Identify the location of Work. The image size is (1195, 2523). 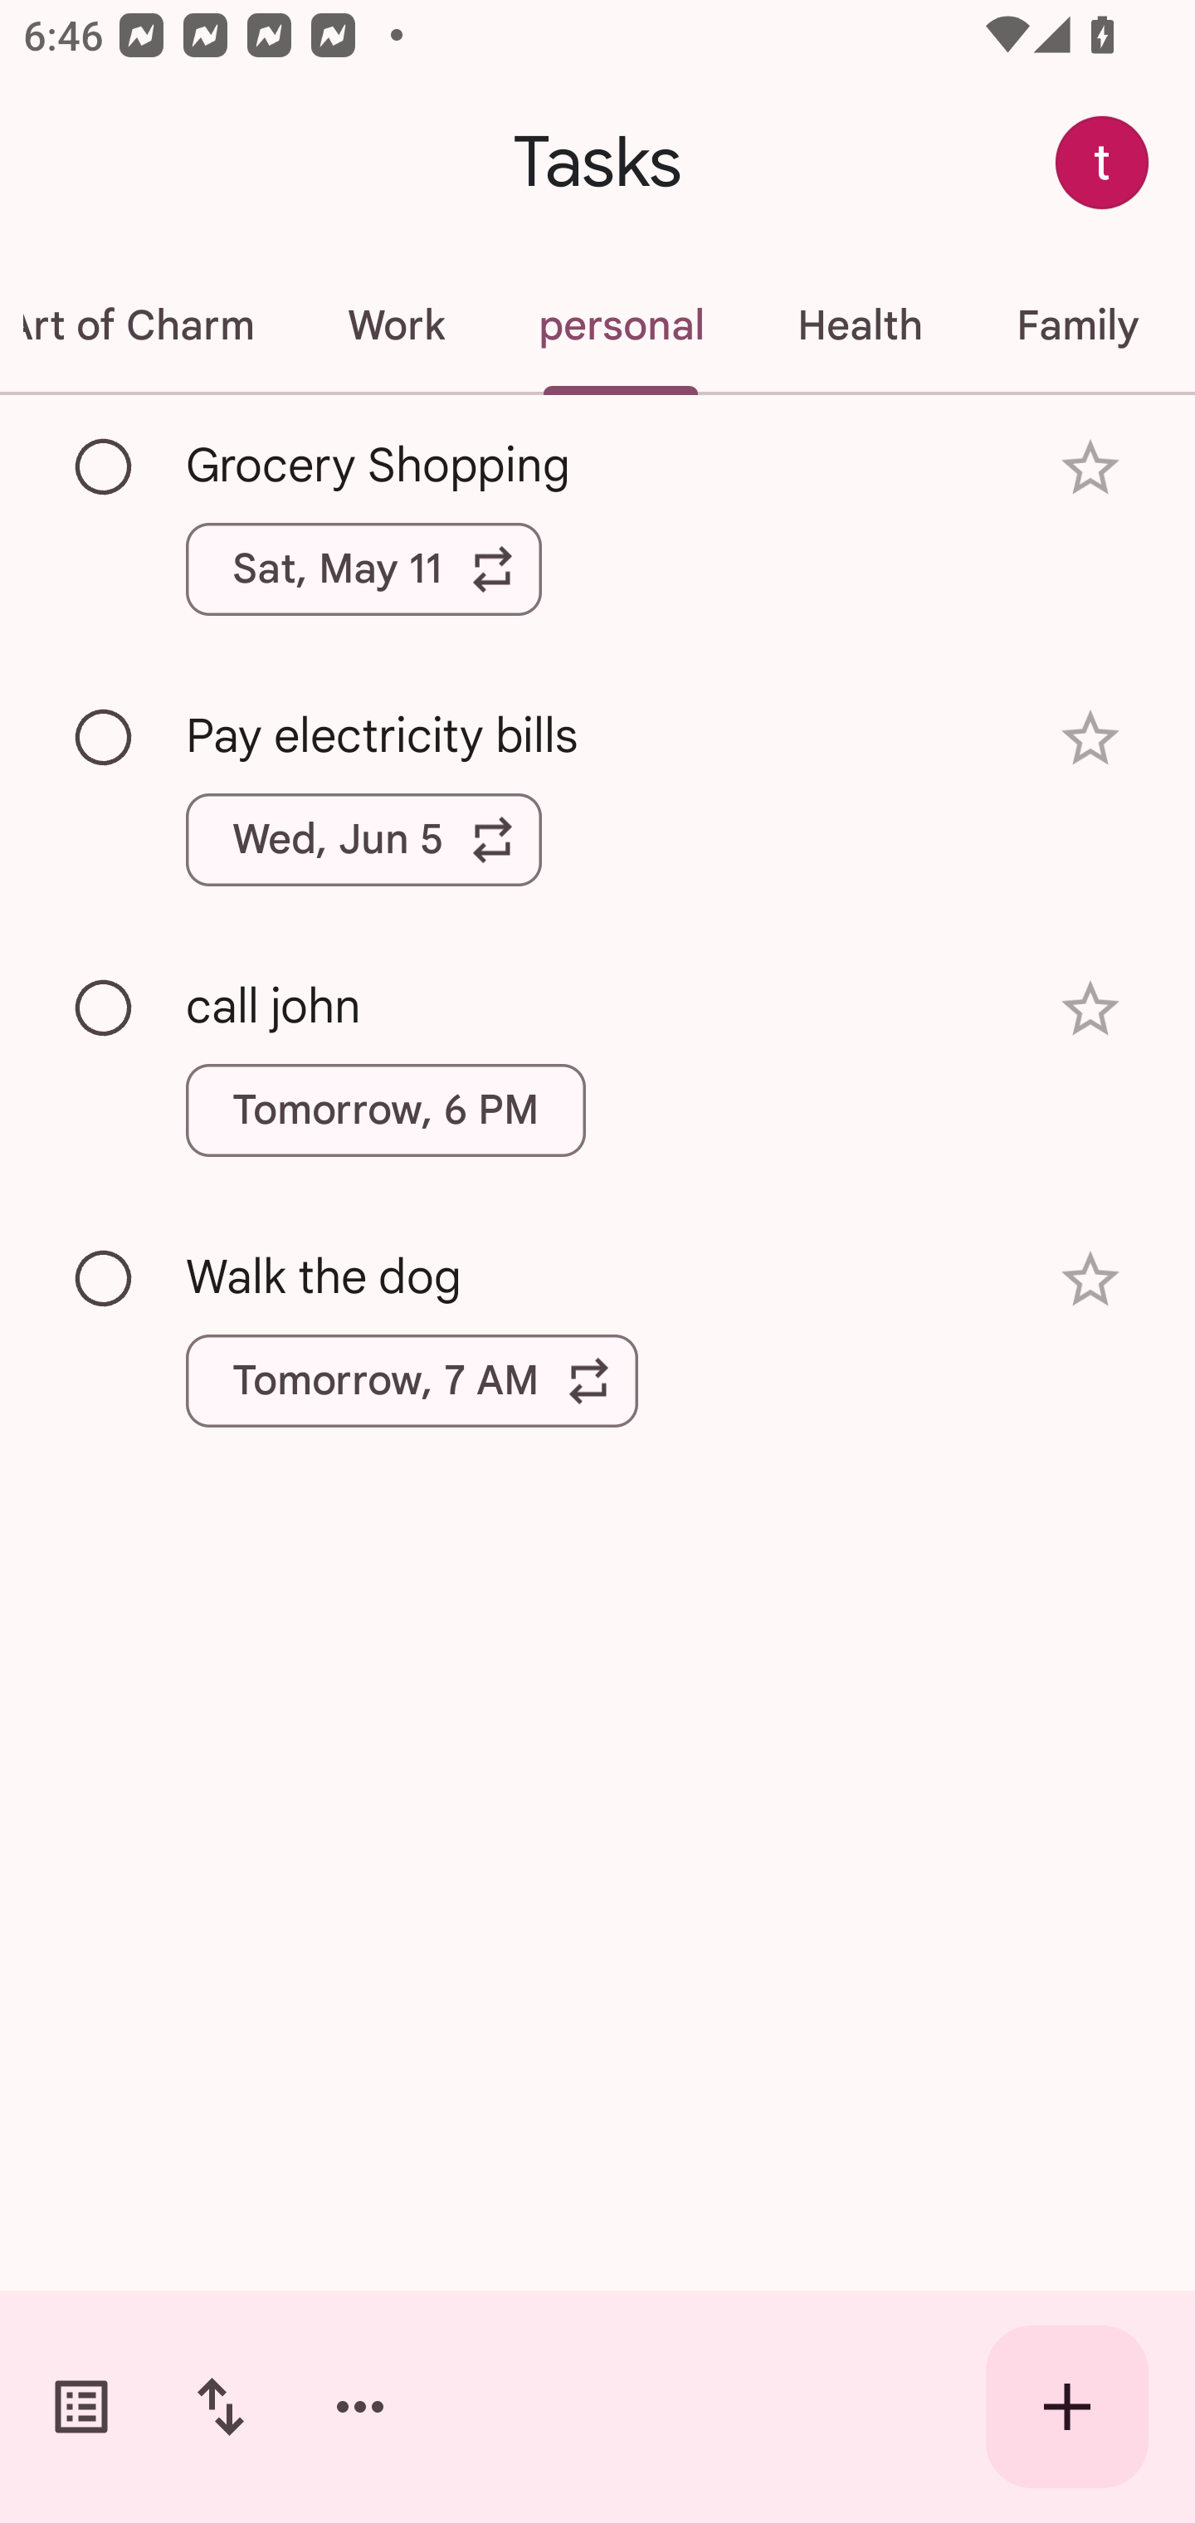
(395, 325).